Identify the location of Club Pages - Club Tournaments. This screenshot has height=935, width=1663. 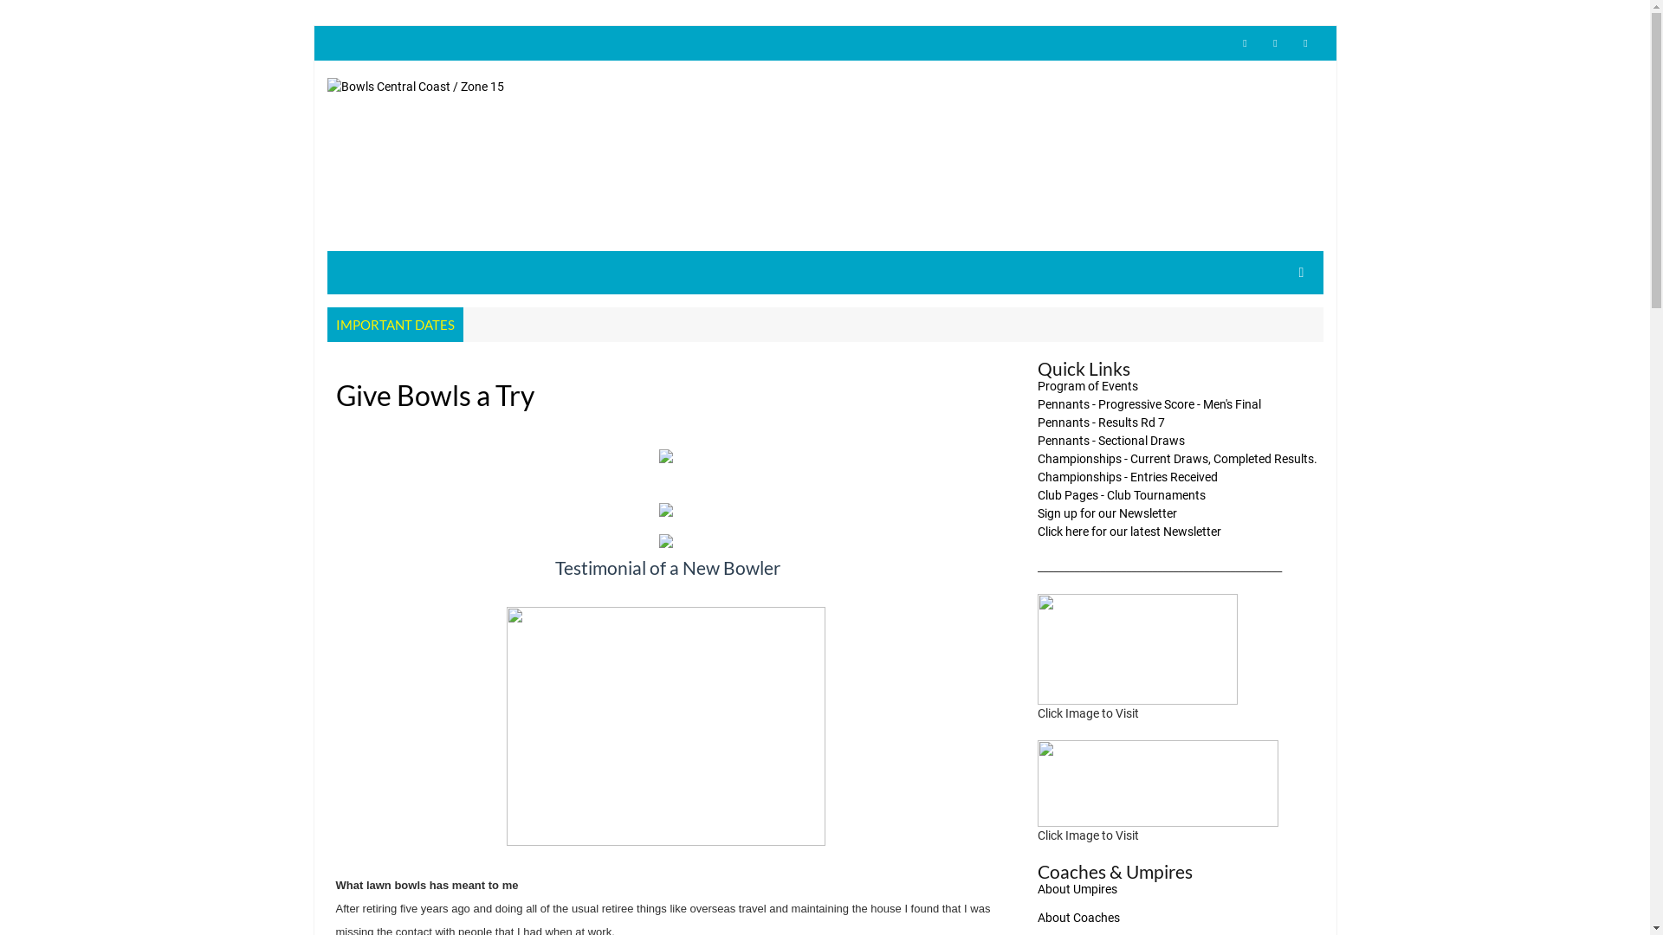
(1122, 495).